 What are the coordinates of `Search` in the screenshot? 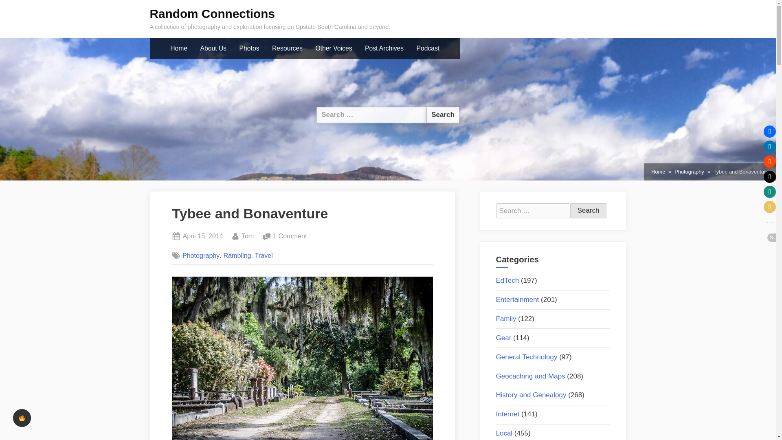 It's located at (213, 48).